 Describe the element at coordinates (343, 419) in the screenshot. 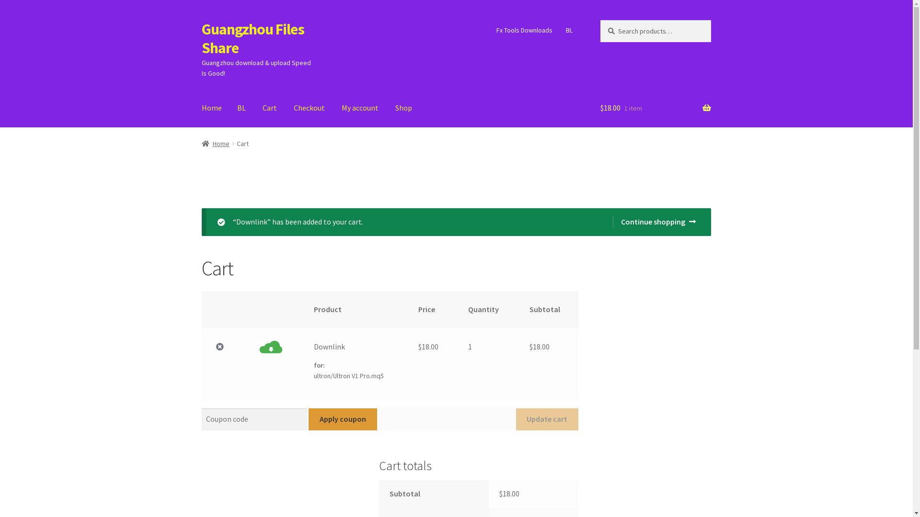

I see `Apply coupon` at that location.